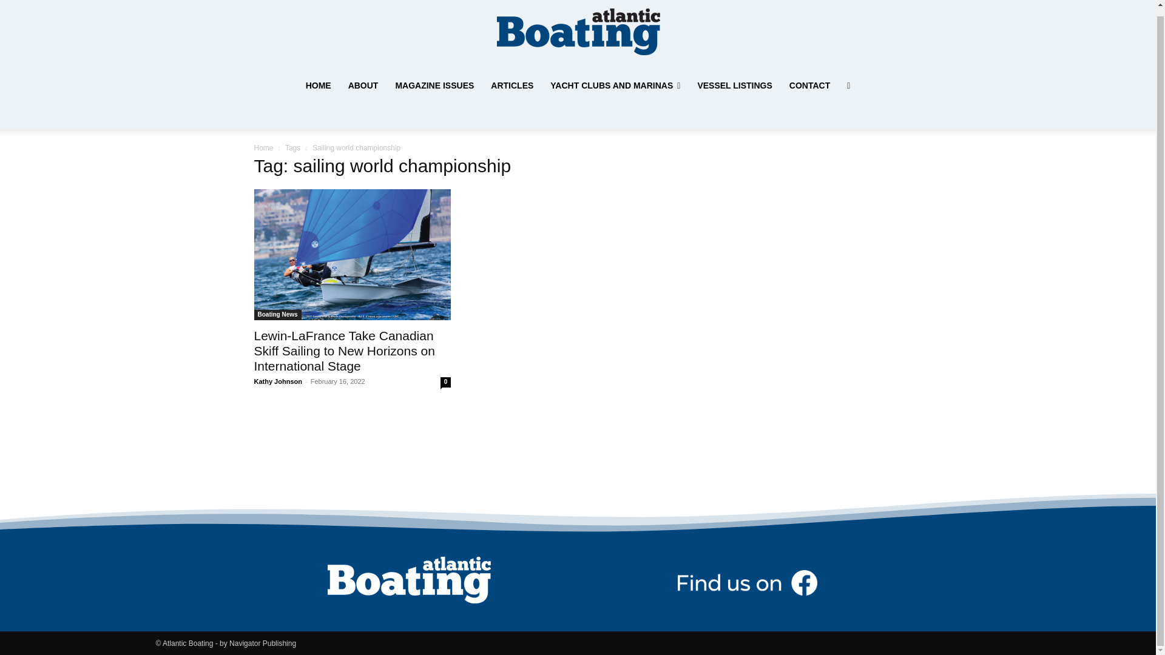  Describe the element at coordinates (277, 315) in the screenshot. I see `Boating News` at that location.